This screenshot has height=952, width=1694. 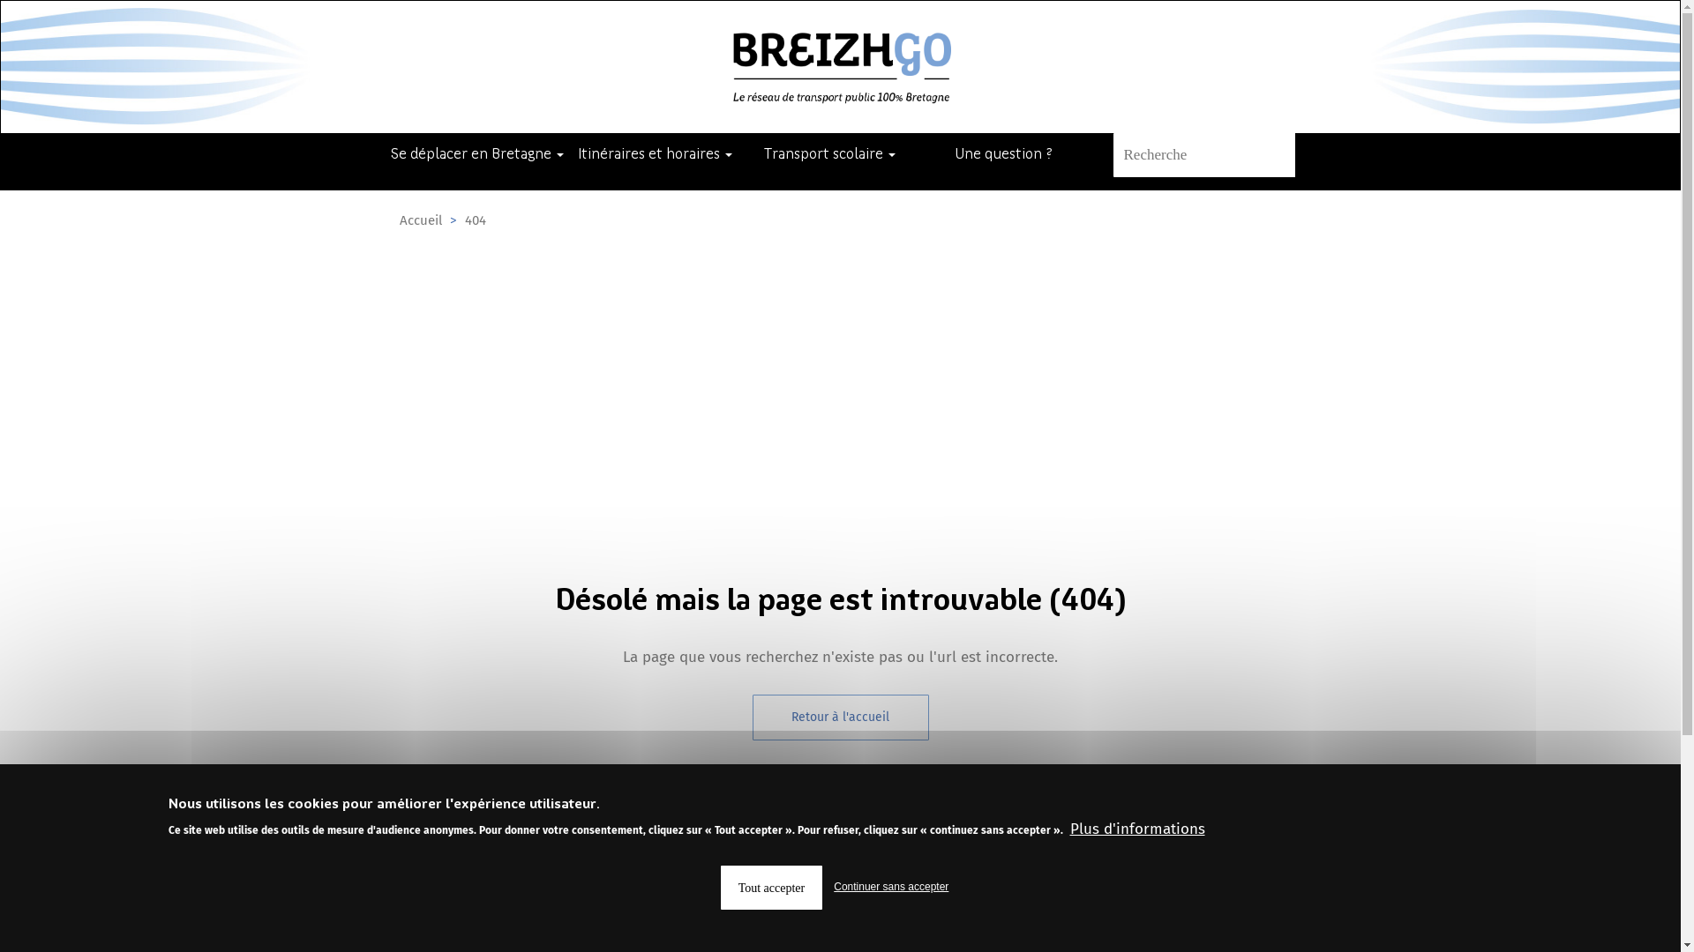 What do you see at coordinates (758, 936) in the screenshot?
I see `Horaires des lignes` at bounding box center [758, 936].